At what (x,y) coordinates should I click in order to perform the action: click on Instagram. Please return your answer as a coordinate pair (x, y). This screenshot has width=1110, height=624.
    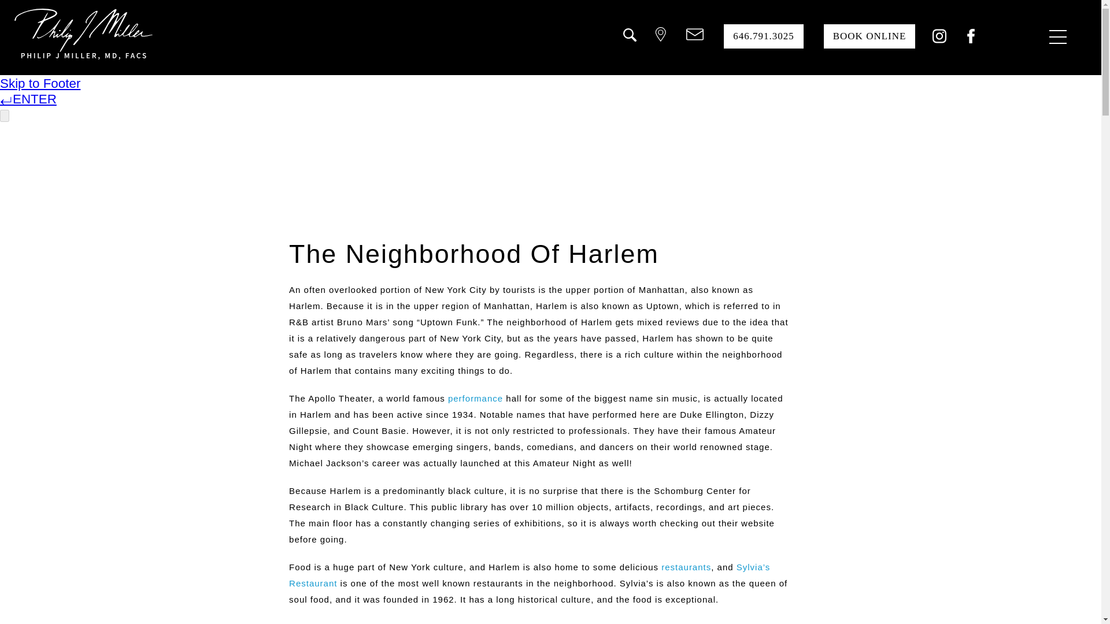
    Looking at the image, I should click on (939, 39).